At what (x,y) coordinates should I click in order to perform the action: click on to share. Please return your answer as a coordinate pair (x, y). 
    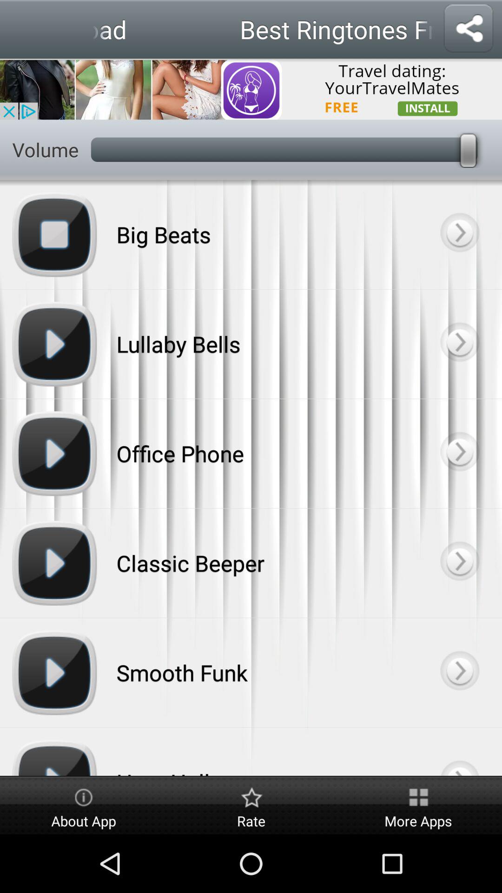
    Looking at the image, I should click on (469, 29).